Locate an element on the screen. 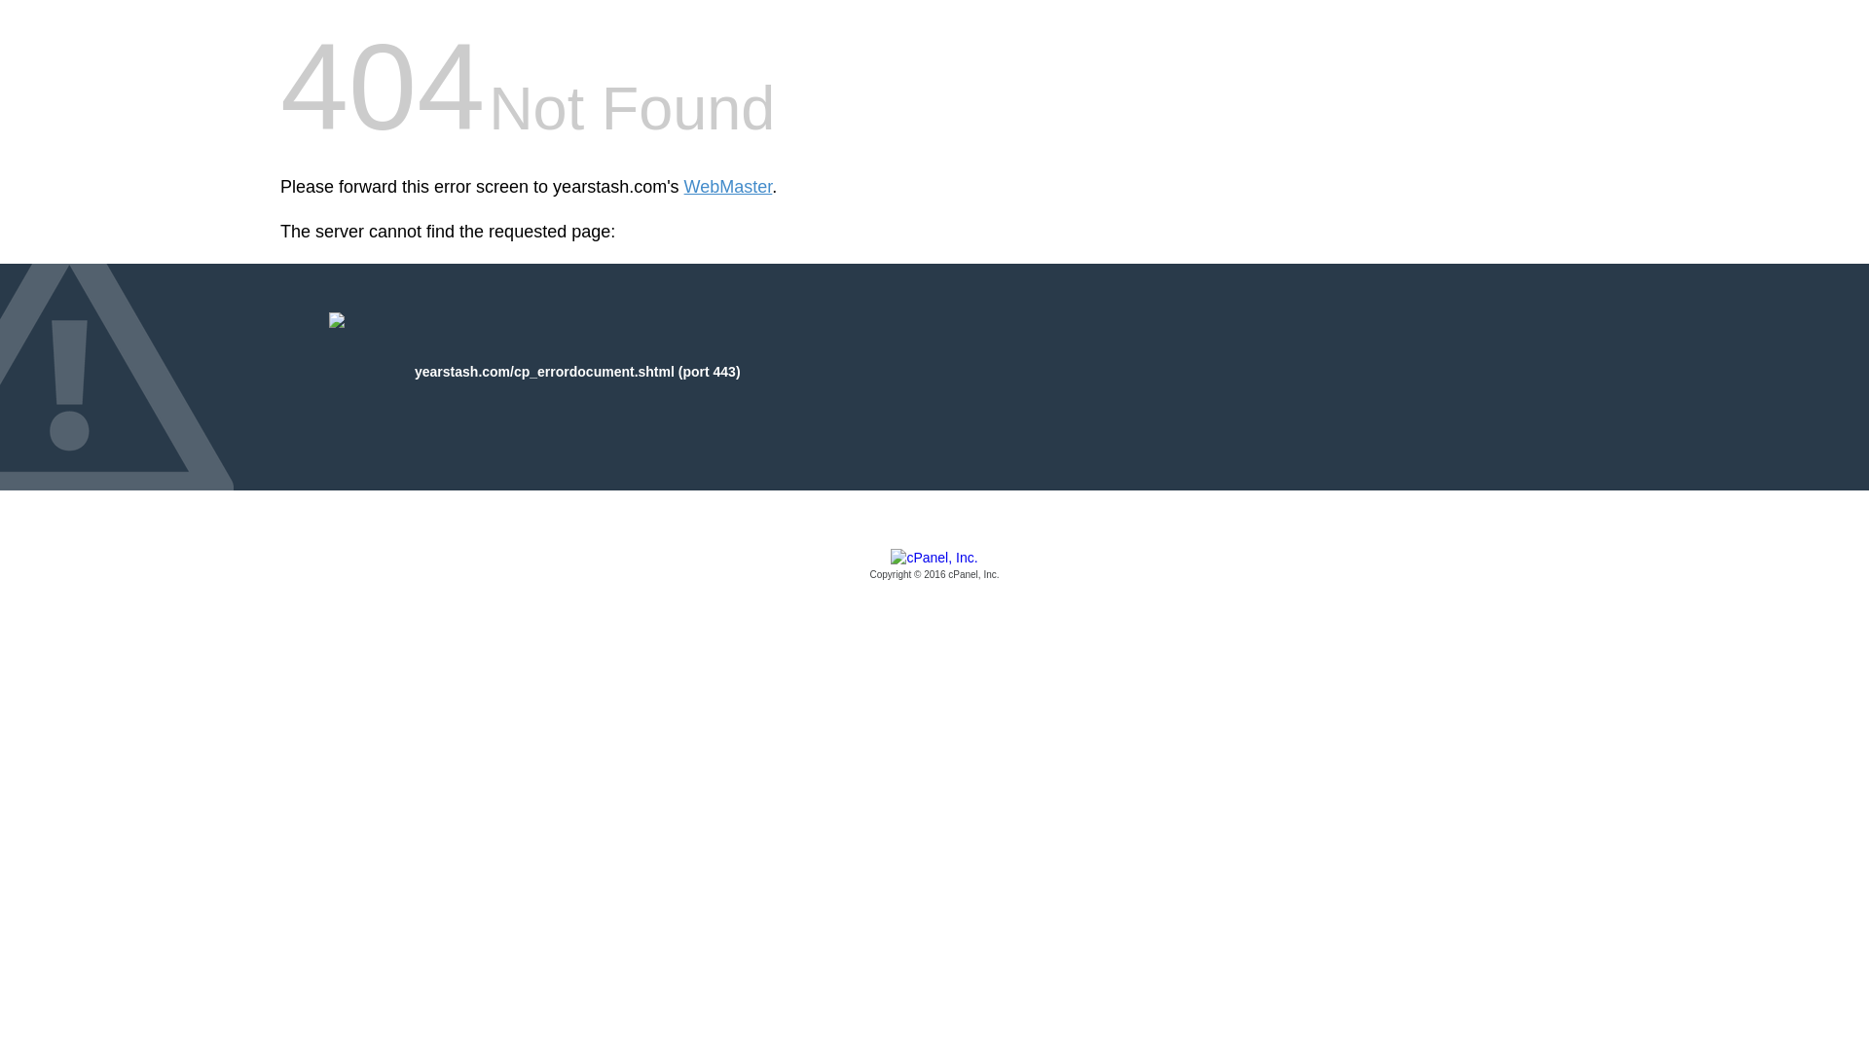 This screenshot has height=1051, width=1869. cPanel, Inc. is located at coordinates (934, 565).